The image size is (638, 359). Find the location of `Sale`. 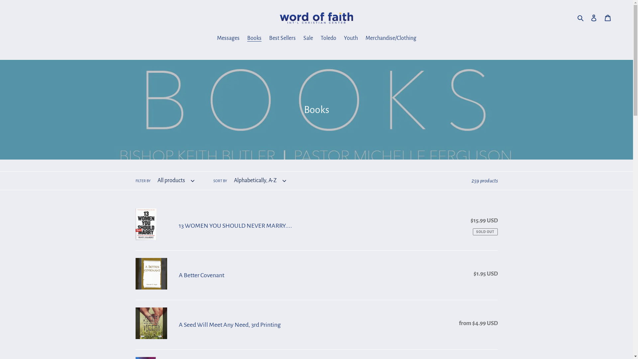

Sale is located at coordinates (308, 39).